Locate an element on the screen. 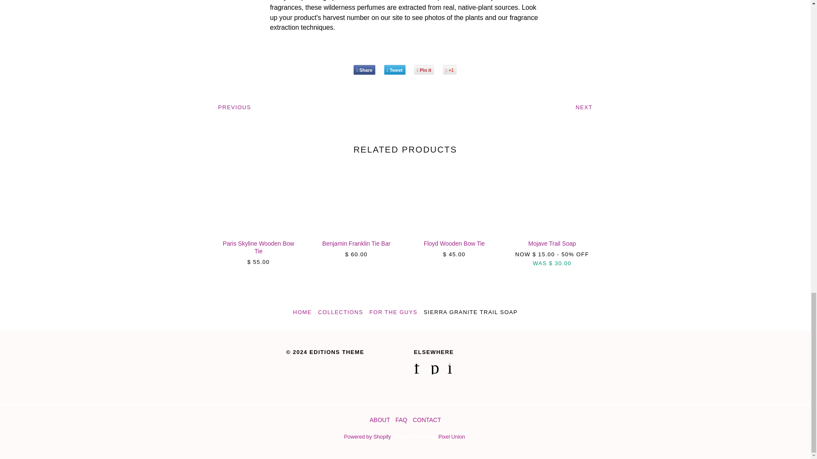 Image resolution: width=817 pixels, height=459 pixels. PREVIOUS is located at coordinates (234, 107).